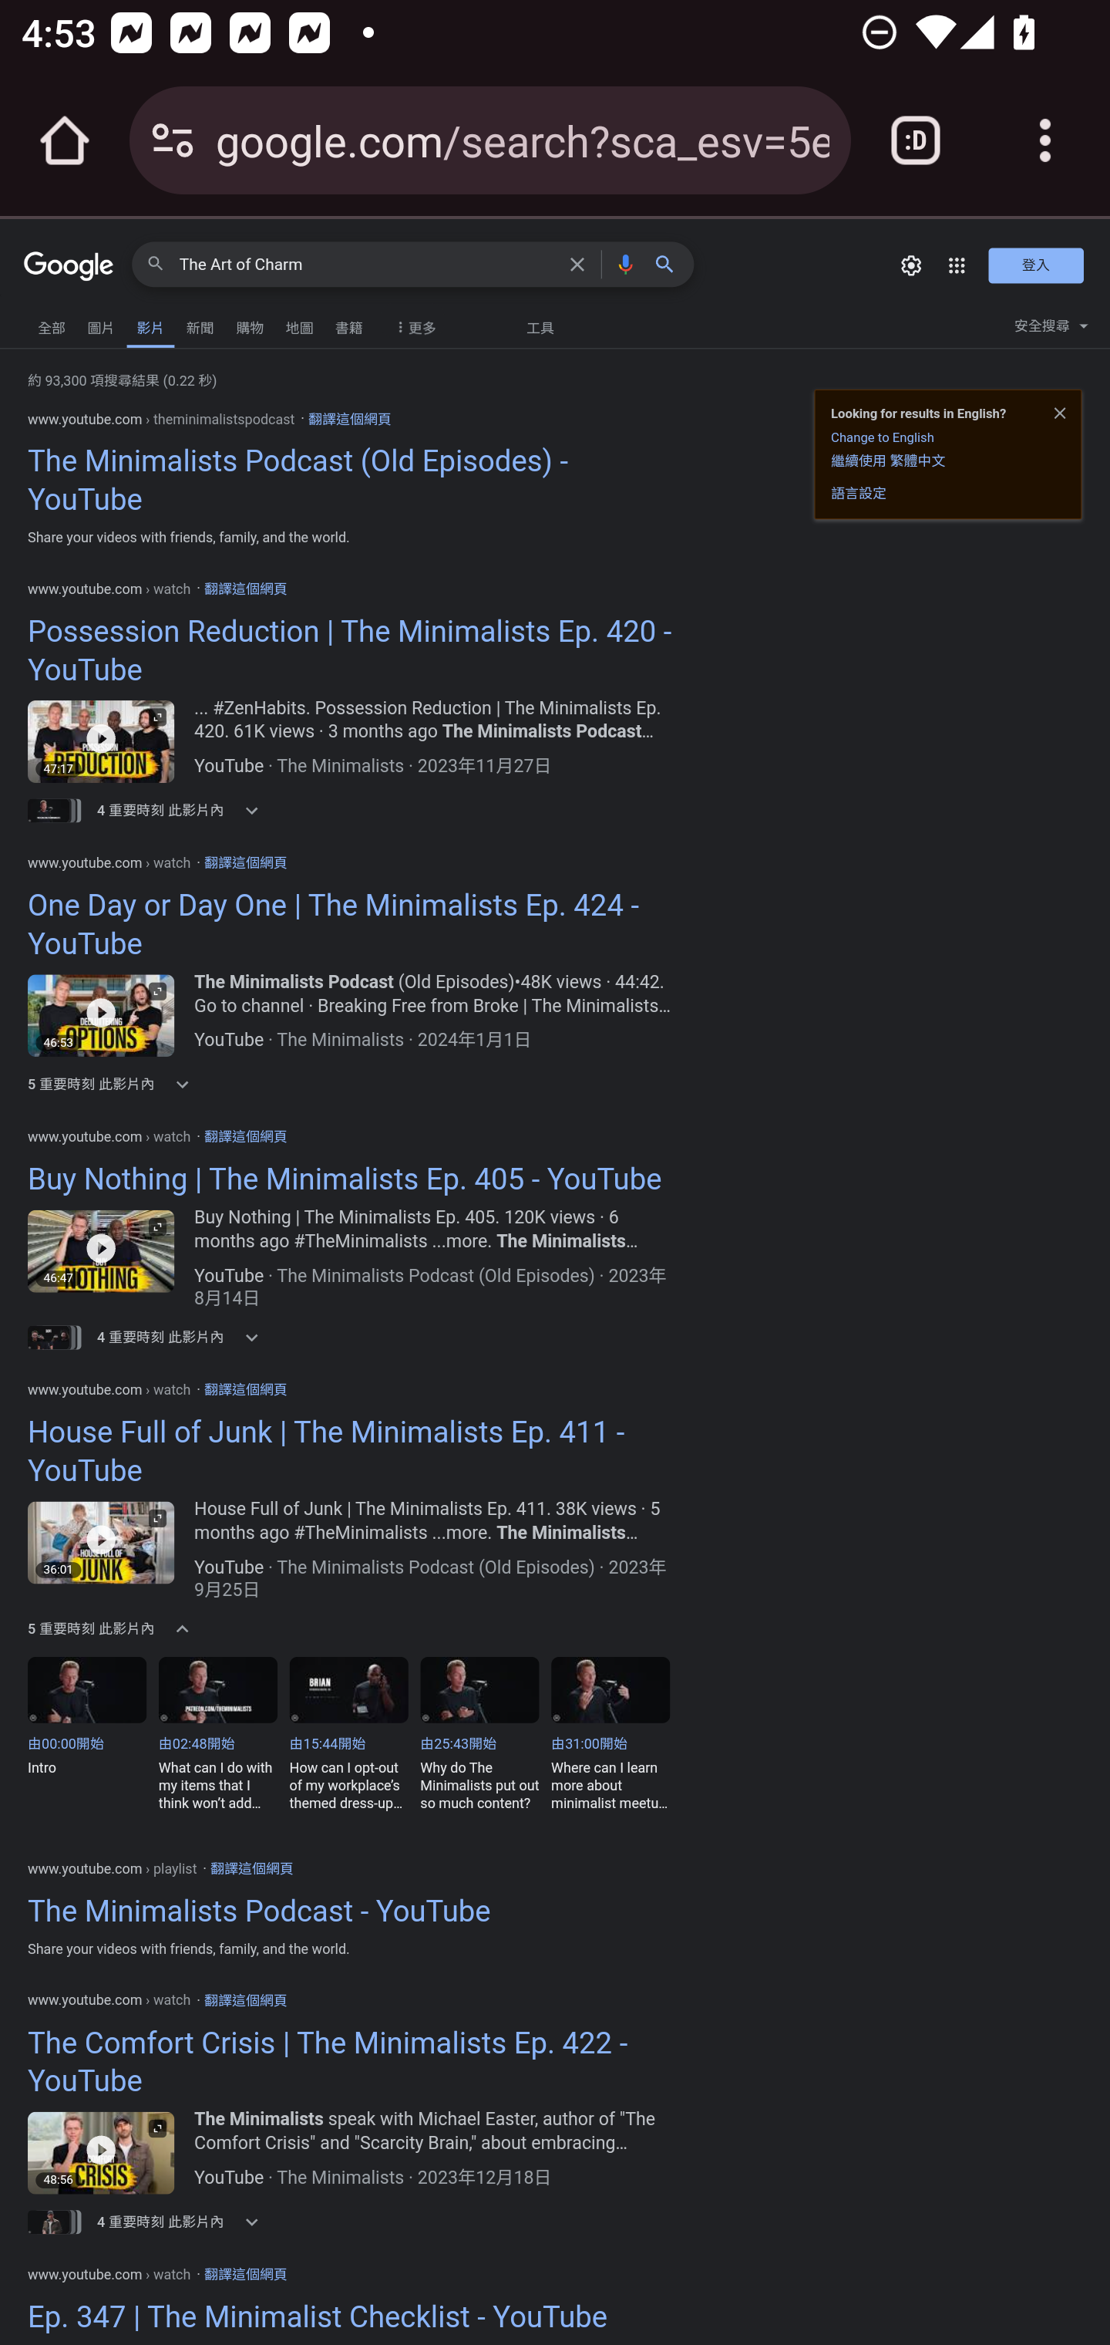  I want to click on 語音搜尋, so click(624, 264).